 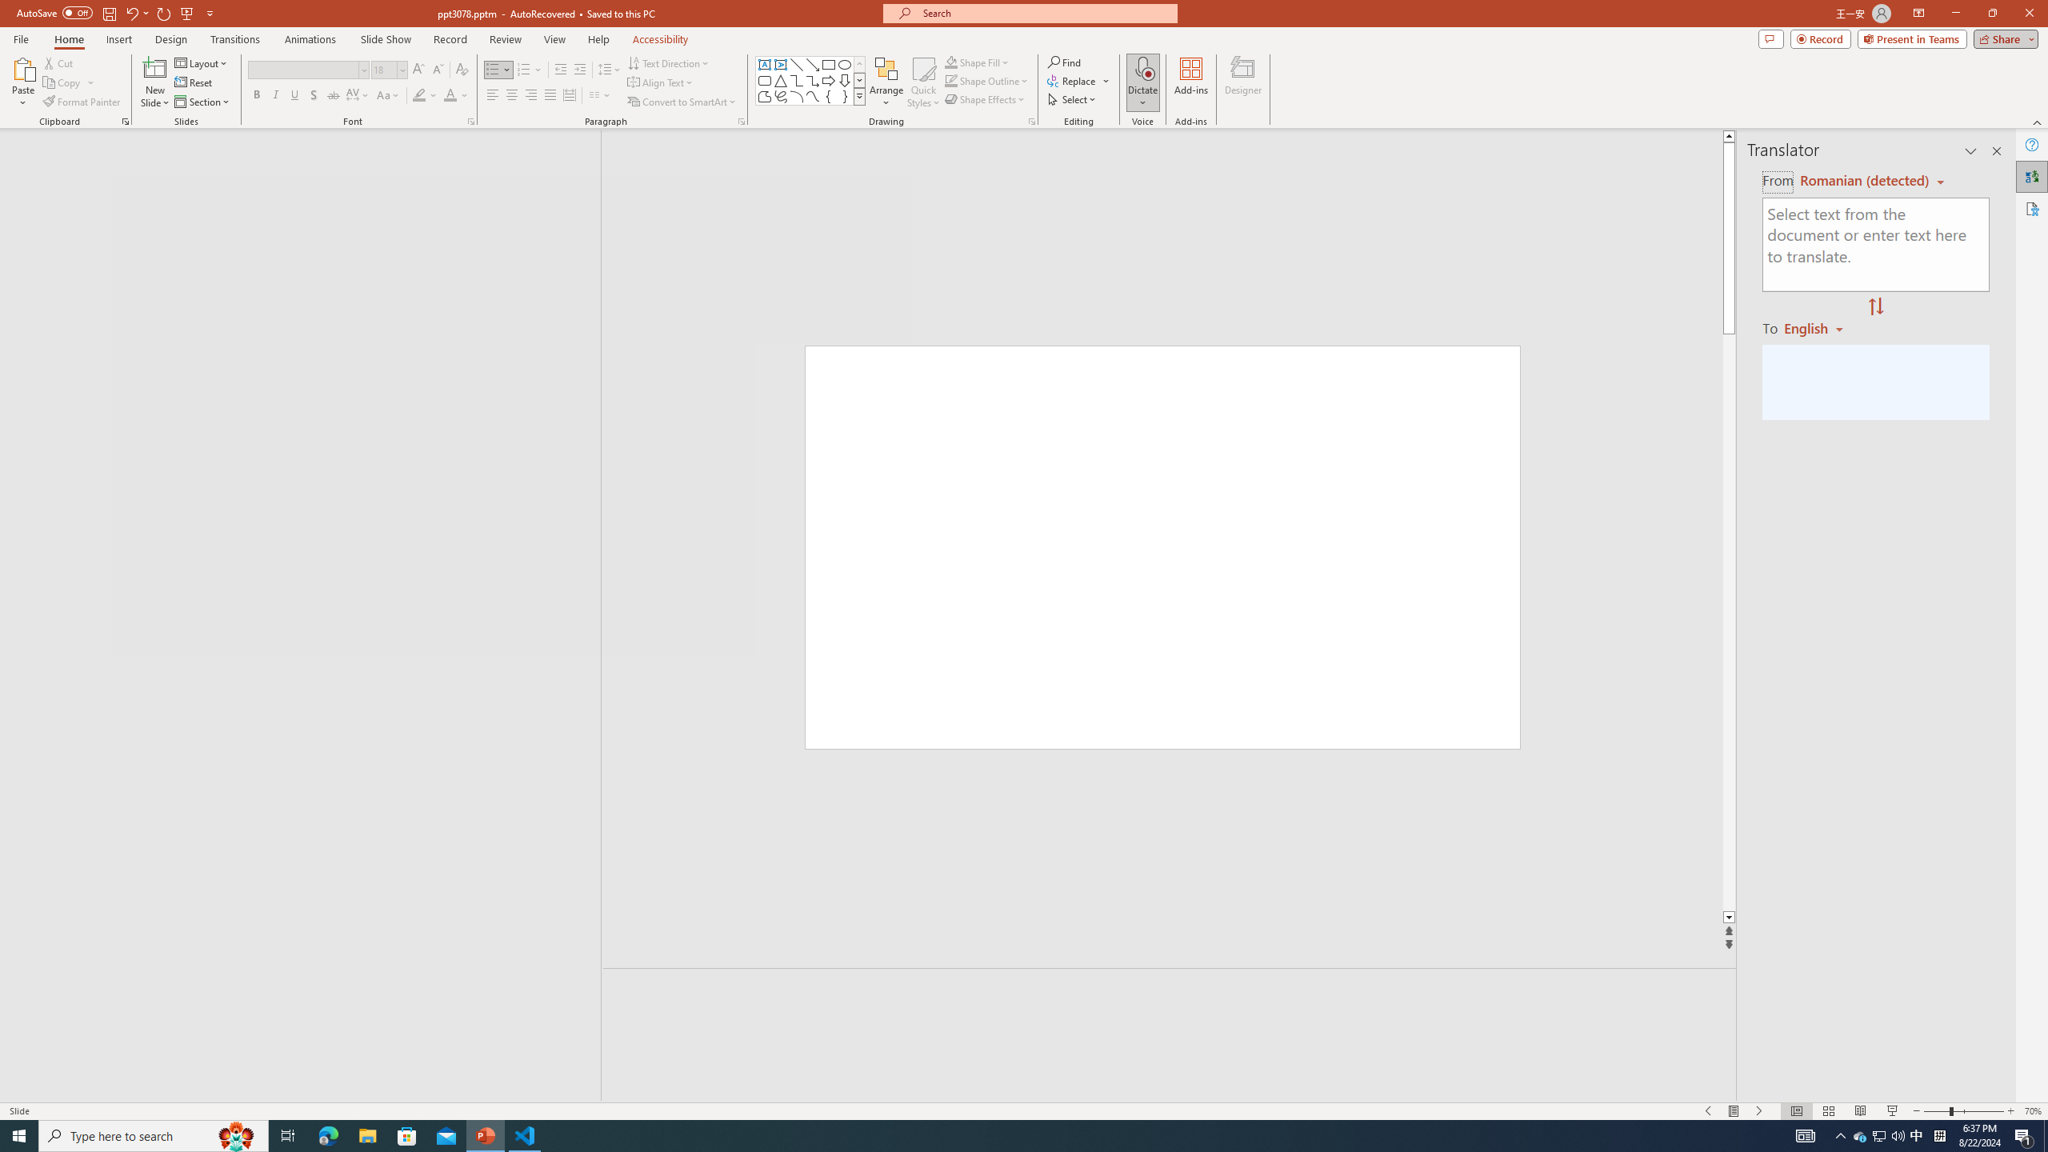 What do you see at coordinates (813, 64) in the screenshot?
I see `Line Arrow` at bounding box center [813, 64].